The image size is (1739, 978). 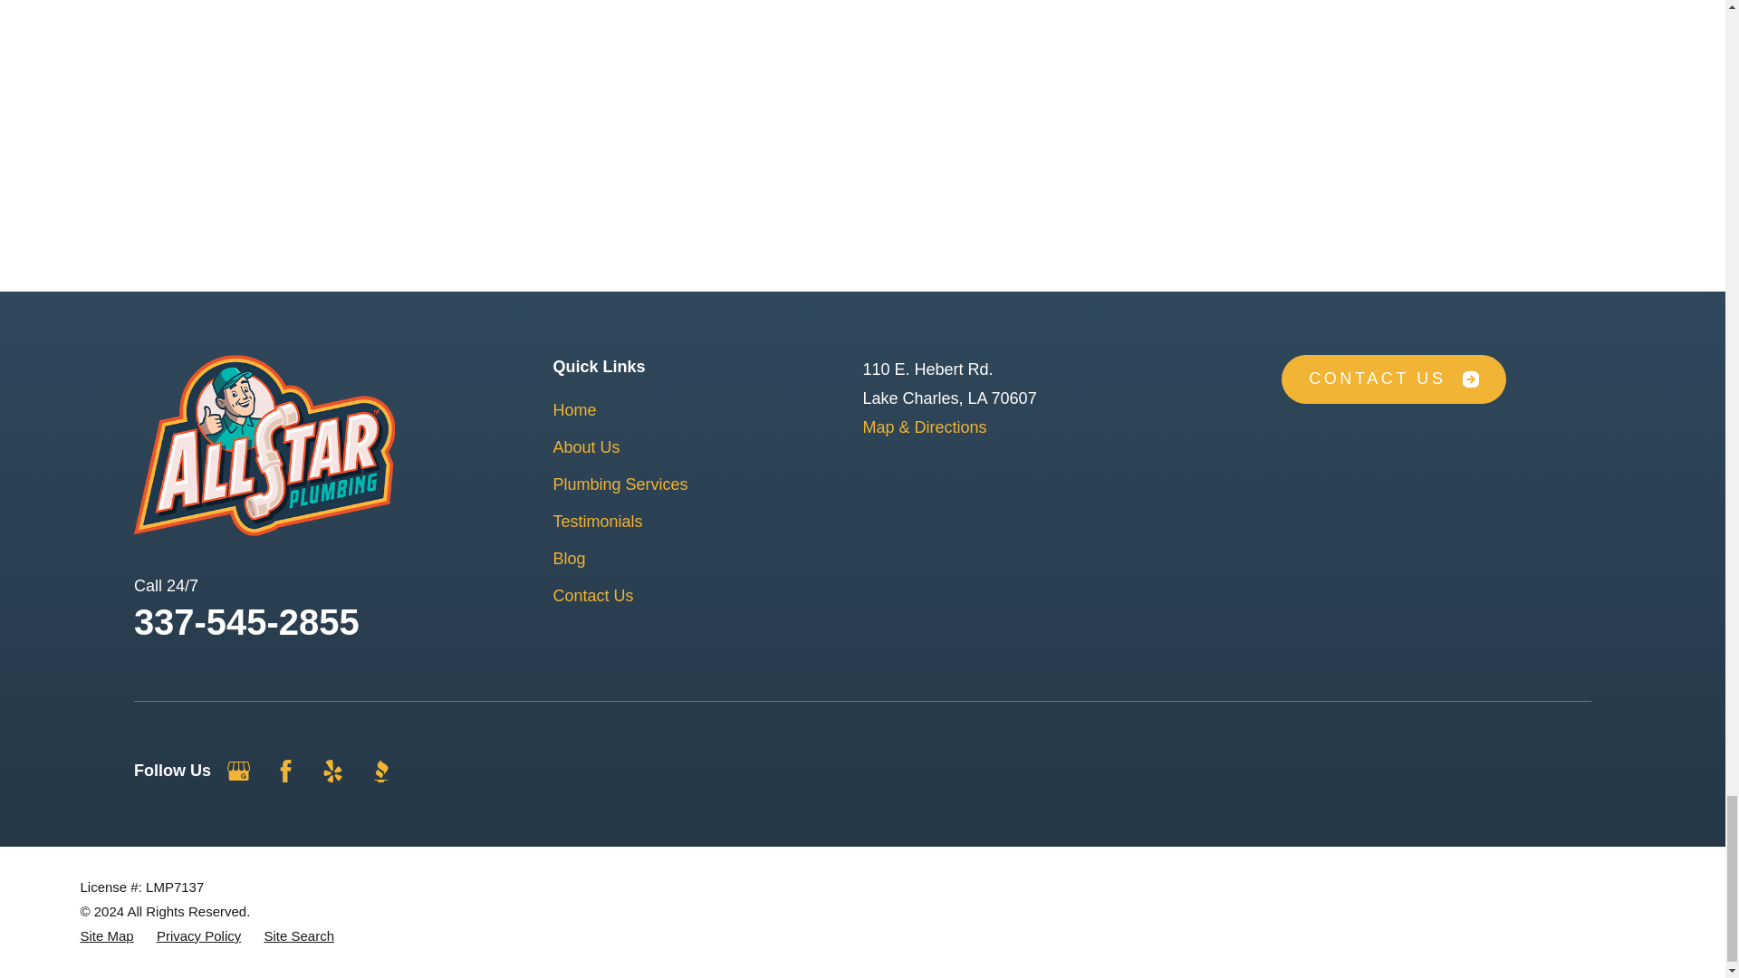 I want to click on BBB.org, so click(x=380, y=772).